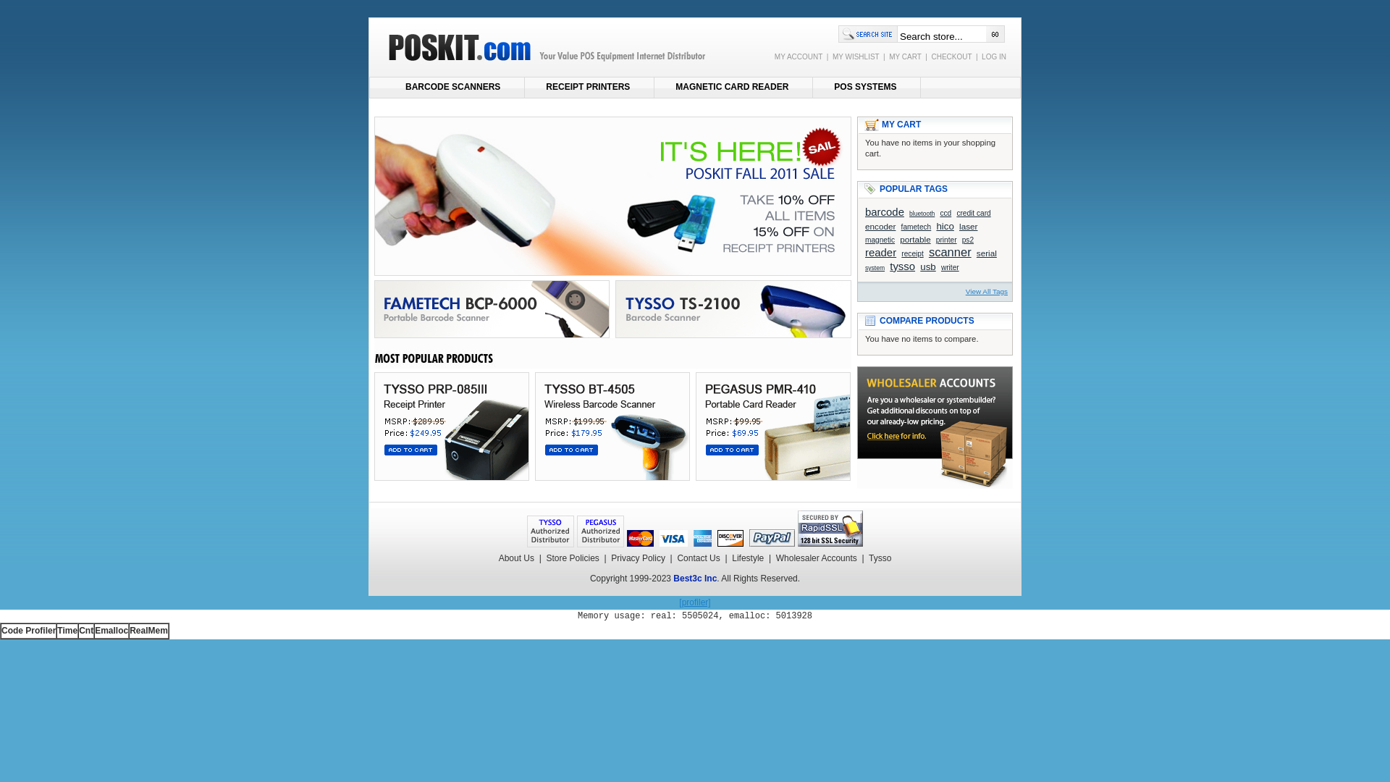 The width and height of the screenshot is (1390, 782). I want to click on system, so click(875, 268).